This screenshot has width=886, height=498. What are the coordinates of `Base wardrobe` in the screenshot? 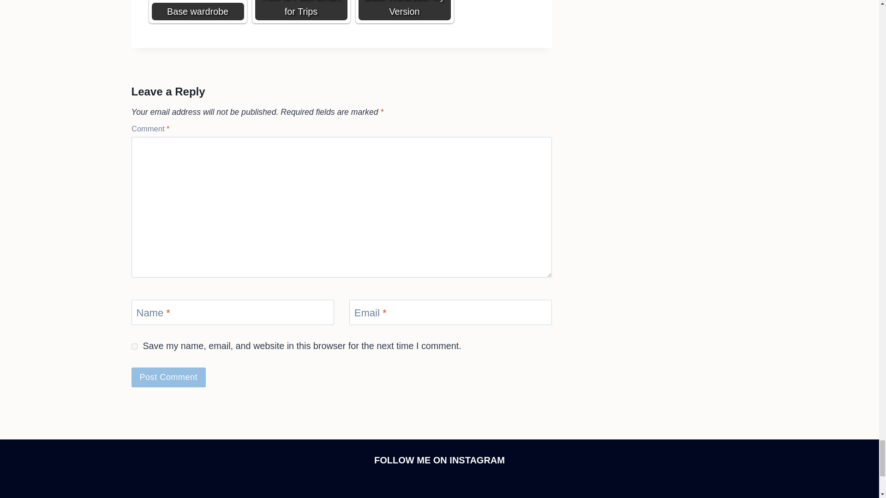 It's located at (198, 10).